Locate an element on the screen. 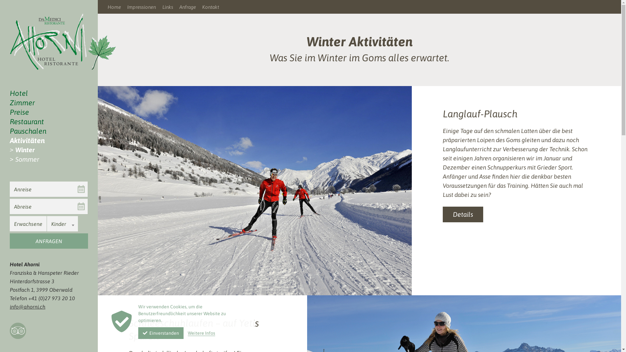 The image size is (626, 352). Details is located at coordinates (463, 214).